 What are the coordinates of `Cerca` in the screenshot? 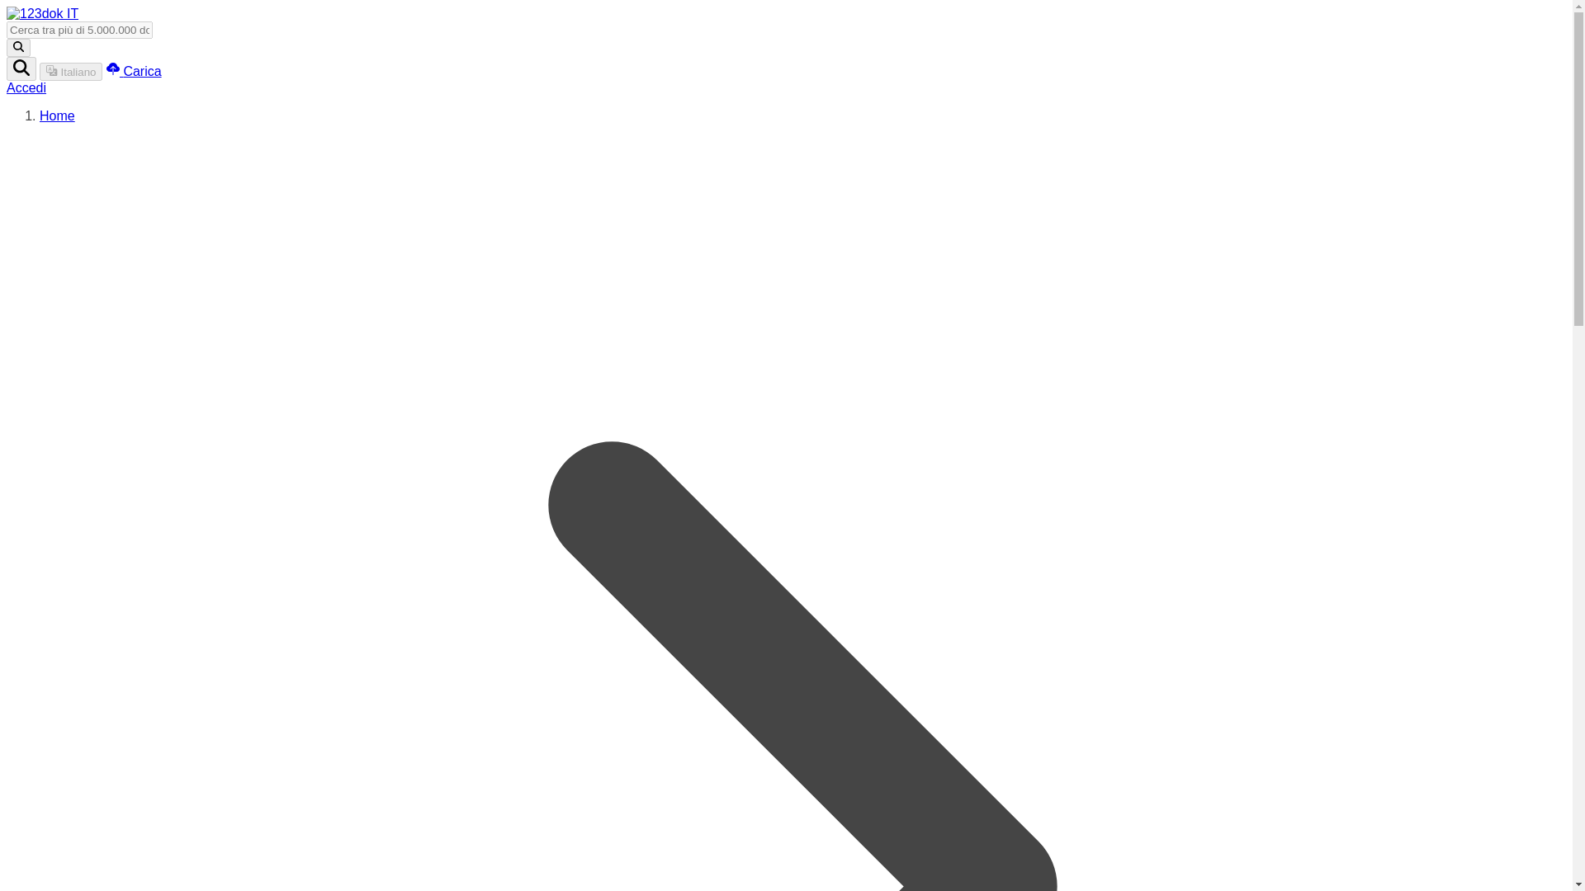 It's located at (18, 48).